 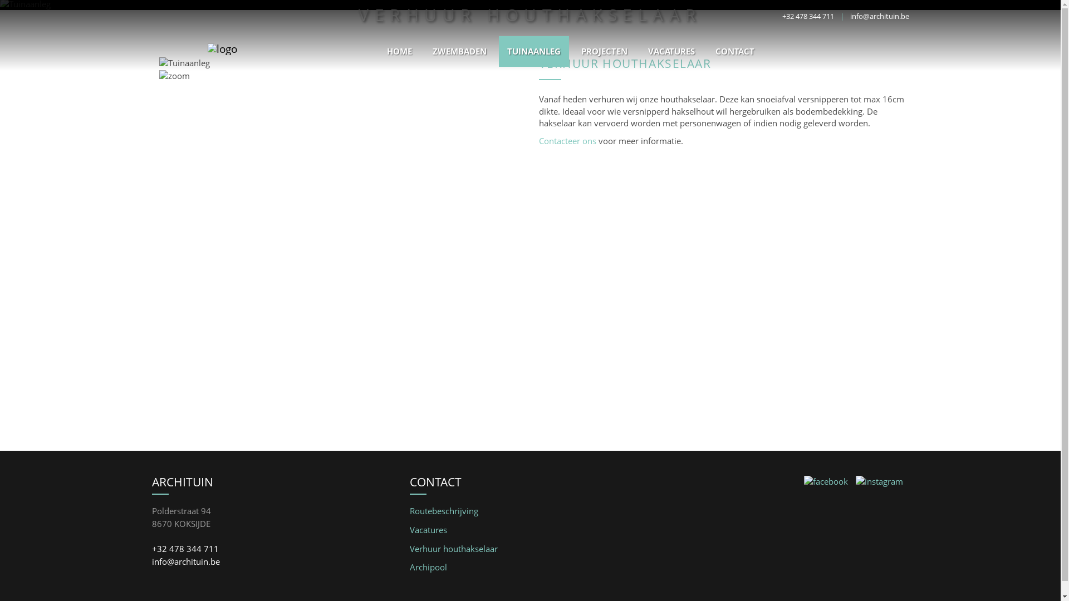 What do you see at coordinates (444, 511) in the screenshot?
I see `Routebeschrijving` at bounding box center [444, 511].